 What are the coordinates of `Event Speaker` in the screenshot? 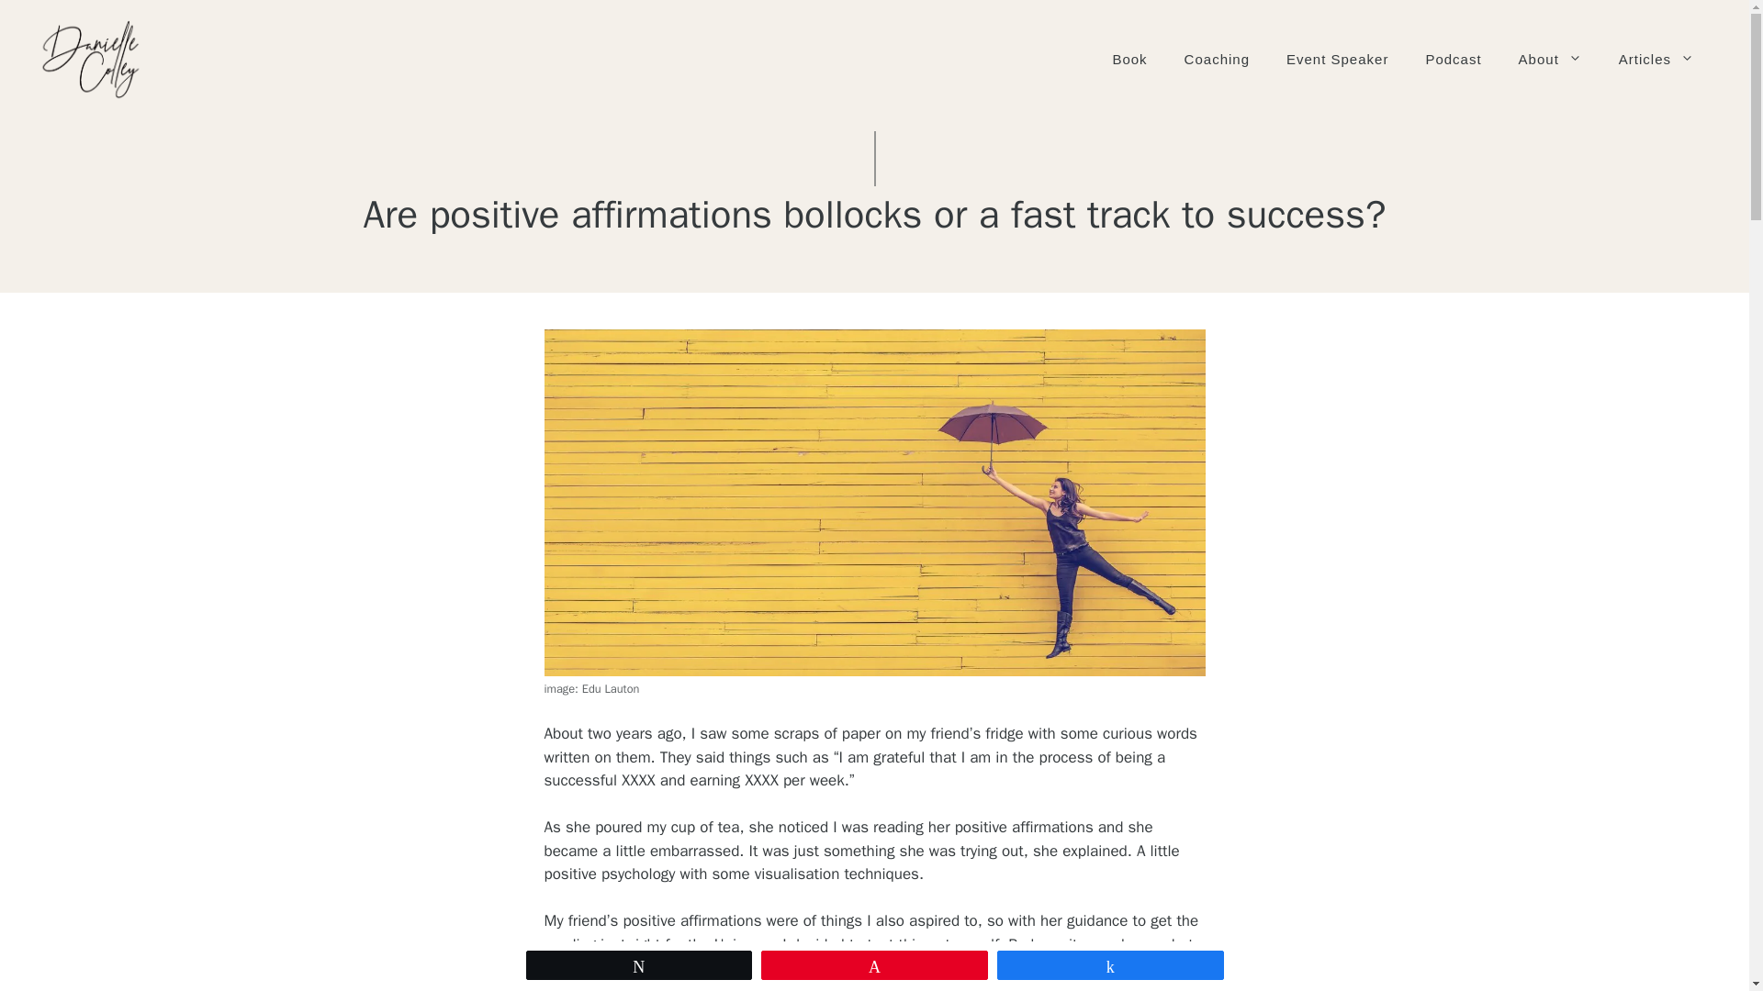 It's located at (1337, 59).